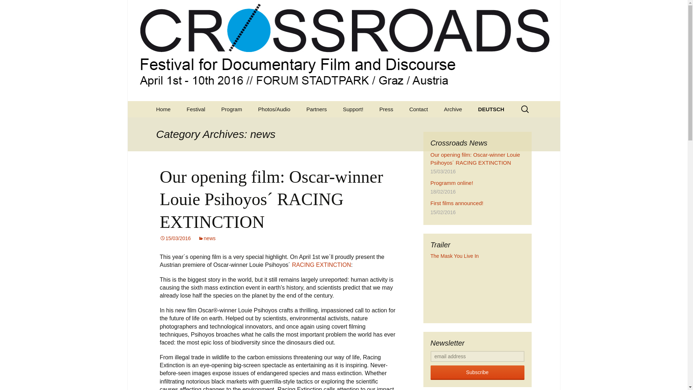 The image size is (693, 390). Describe the element at coordinates (477, 372) in the screenshot. I see `Subscribe` at that location.